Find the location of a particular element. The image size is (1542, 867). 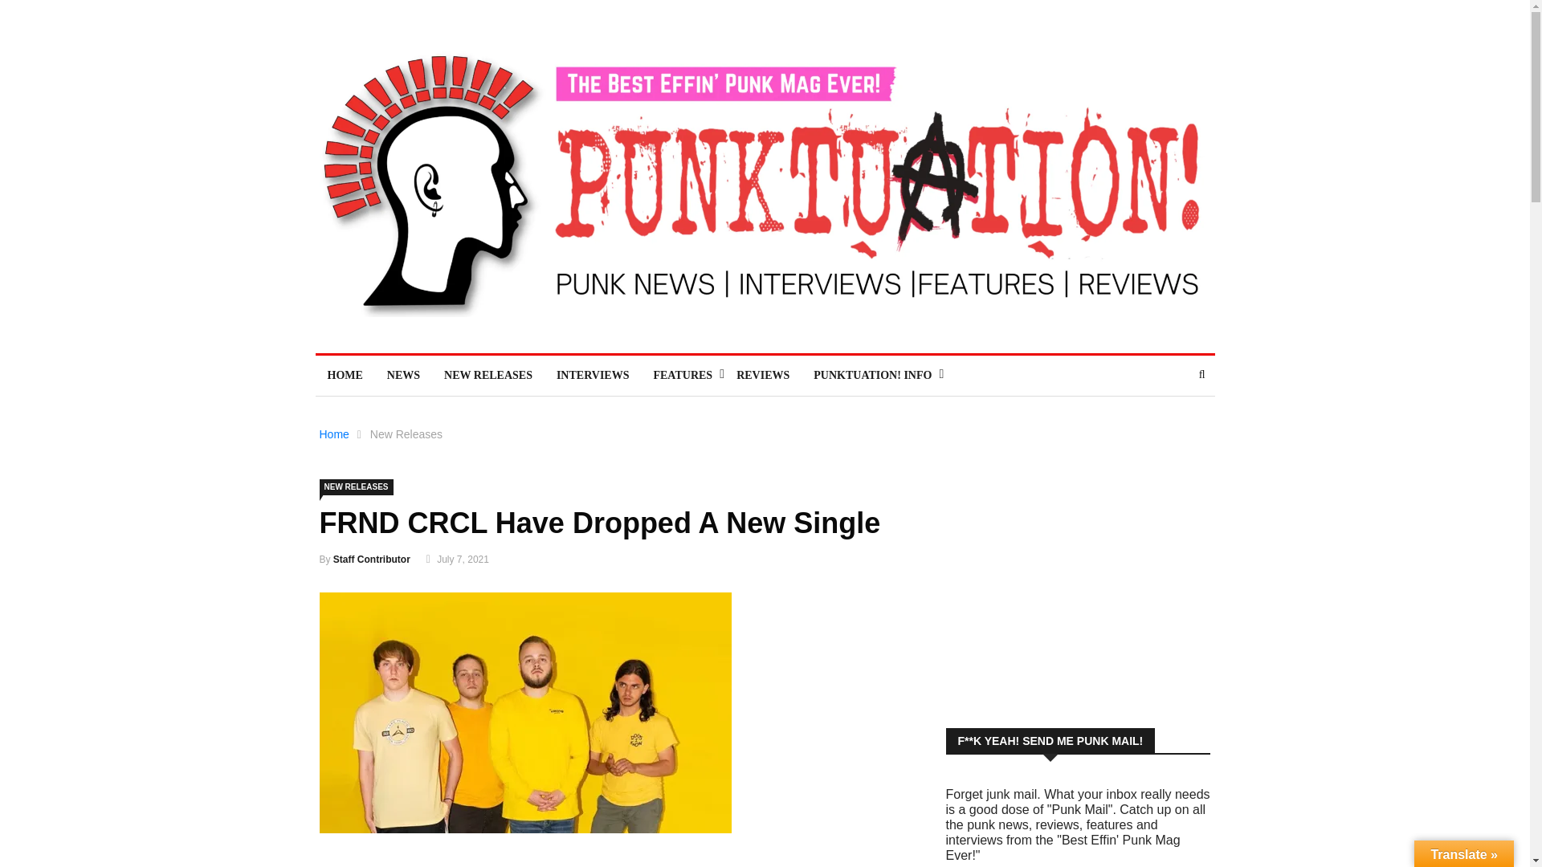

HOME is located at coordinates (344, 375).